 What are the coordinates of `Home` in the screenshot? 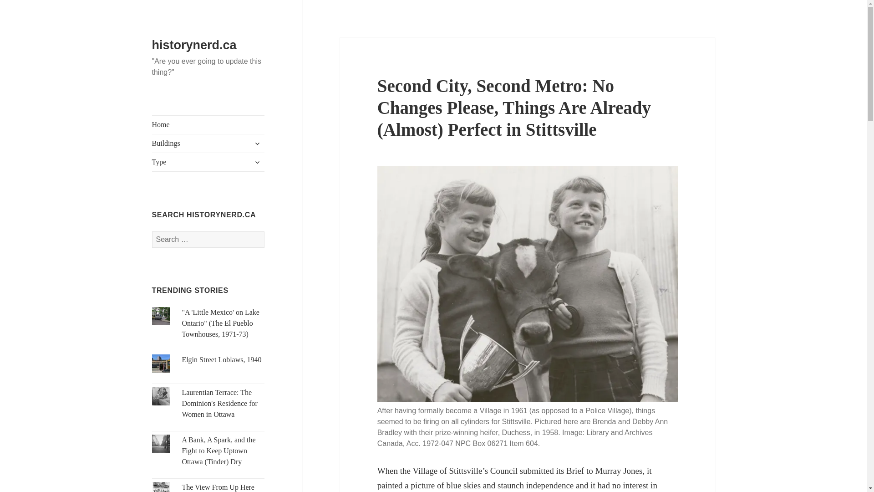 It's located at (208, 124).